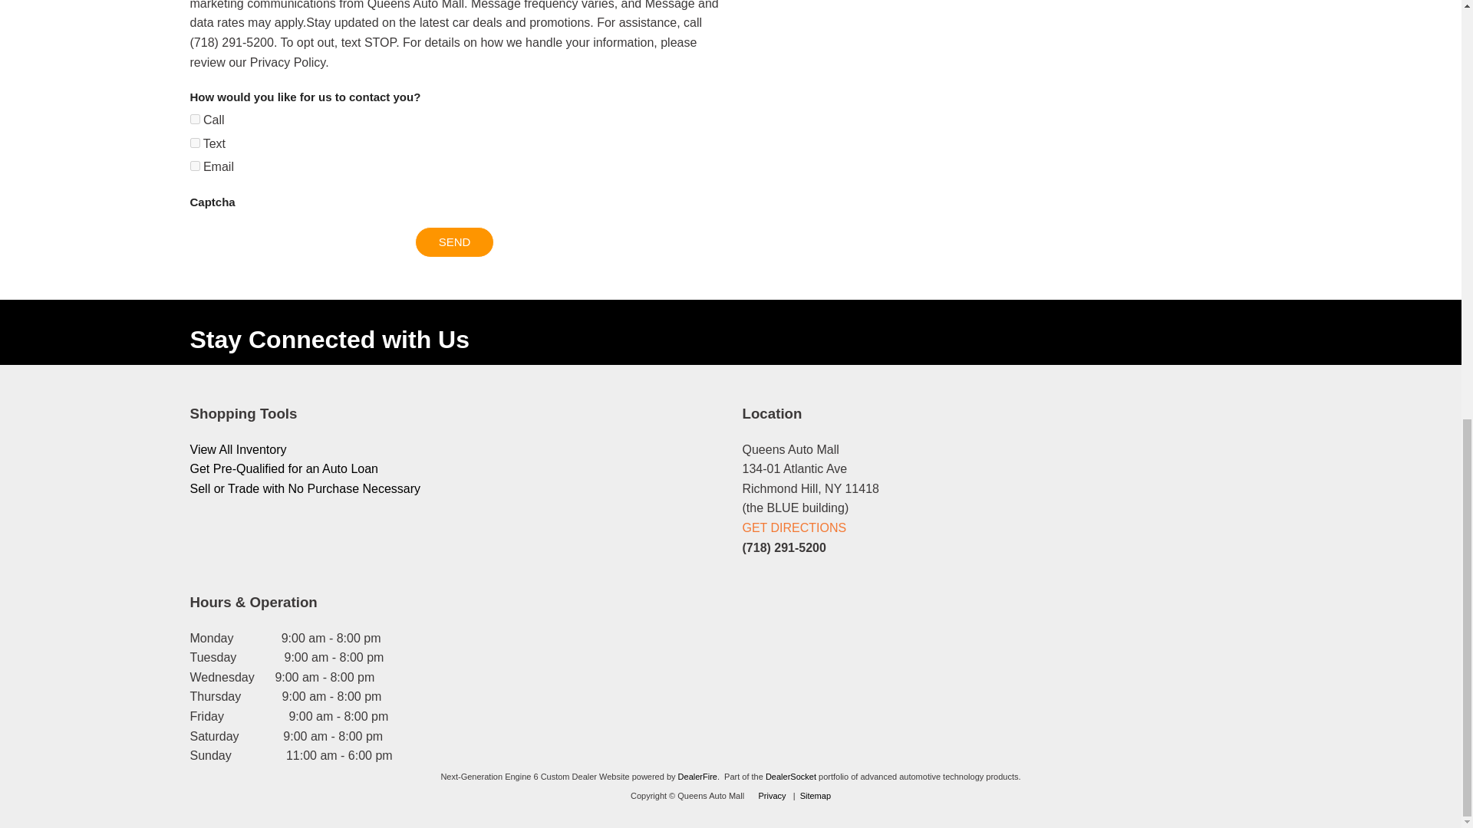 The width and height of the screenshot is (1473, 828). Describe the element at coordinates (697, 776) in the screenshot. I see `DealerFire` at that location.